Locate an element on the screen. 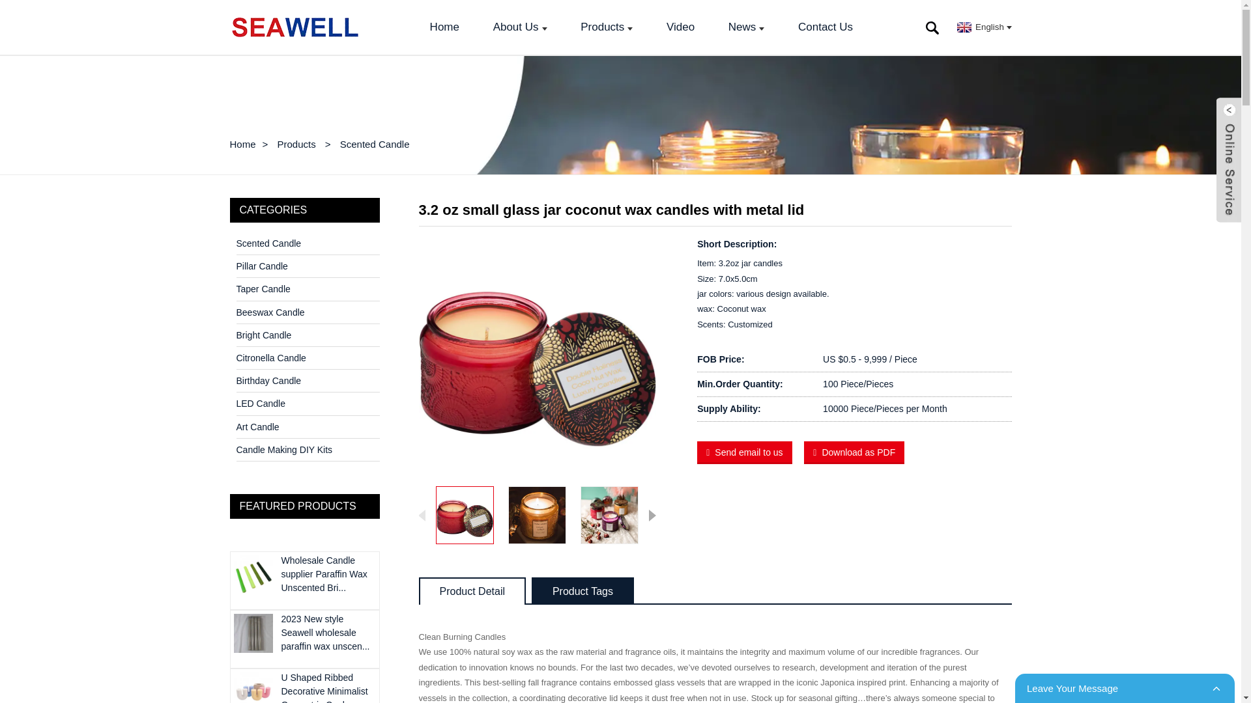 The image size is (1251, 703). About Us is located at coordinates (520, 27).